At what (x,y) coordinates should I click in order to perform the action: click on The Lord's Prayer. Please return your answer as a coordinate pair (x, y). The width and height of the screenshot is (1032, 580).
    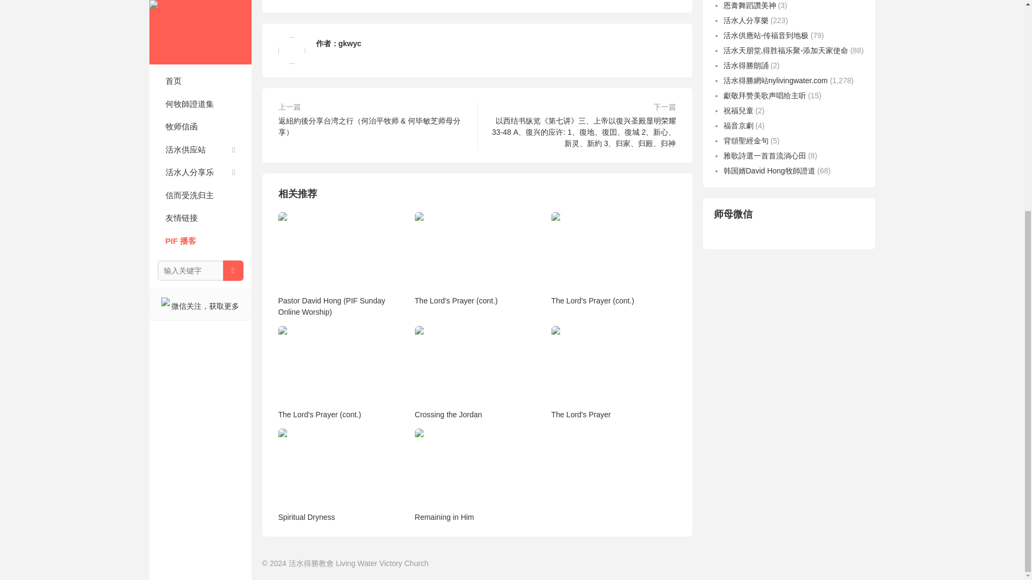
    Looking at the image, I should click on (613, 372).